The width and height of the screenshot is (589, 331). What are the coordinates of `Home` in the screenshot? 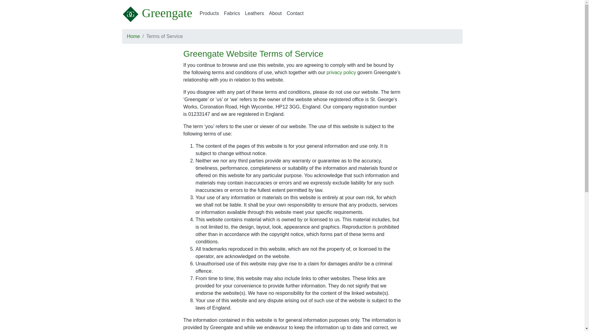 It's located at (133, 36).